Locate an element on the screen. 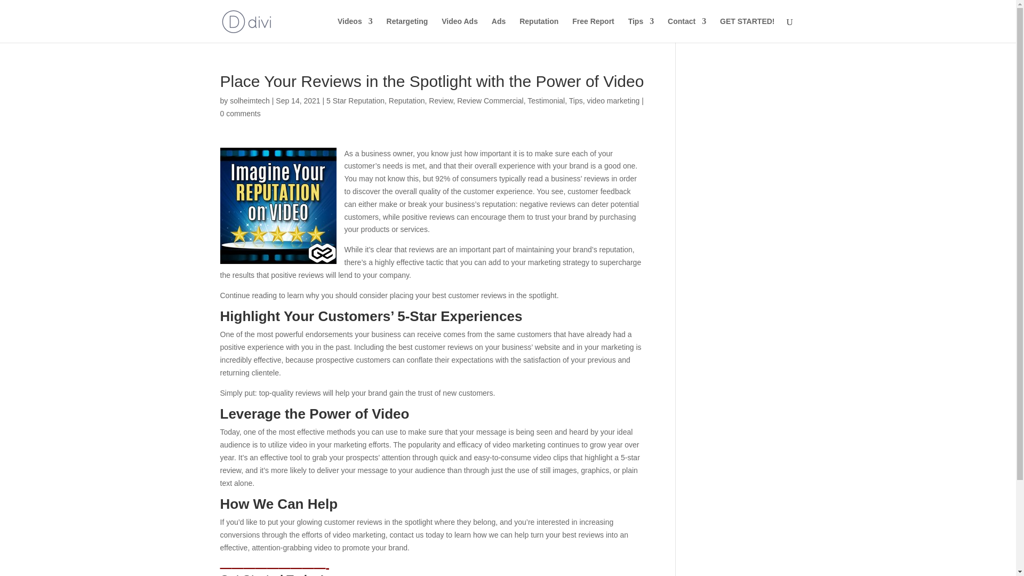 This screenshot has width=1024, height=576. GET STARTED! is located at coordinates (747, 30).